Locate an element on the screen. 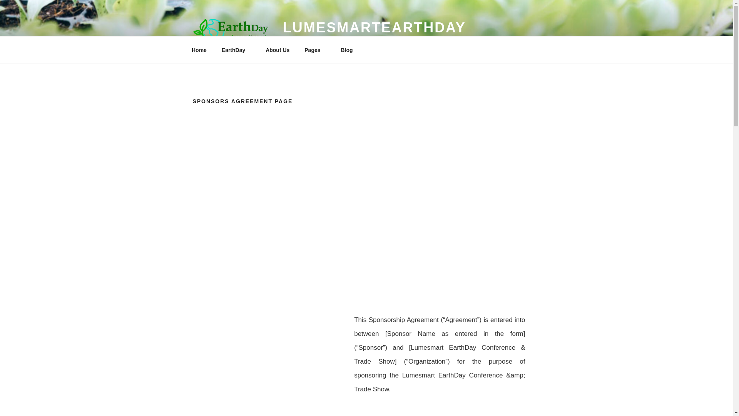 The image size is (739, 416). Blog is located at coordinates (346, 50).